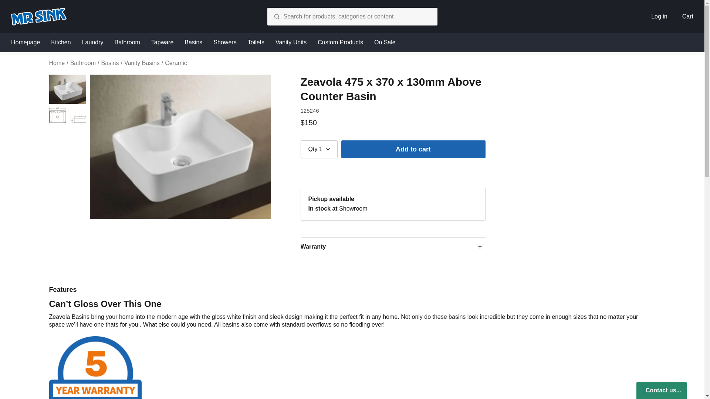 This screenshot has width=710, height=399. Describe the element at coordinates (662, 391) in the screenshot. I see `Contact us...` at that location.